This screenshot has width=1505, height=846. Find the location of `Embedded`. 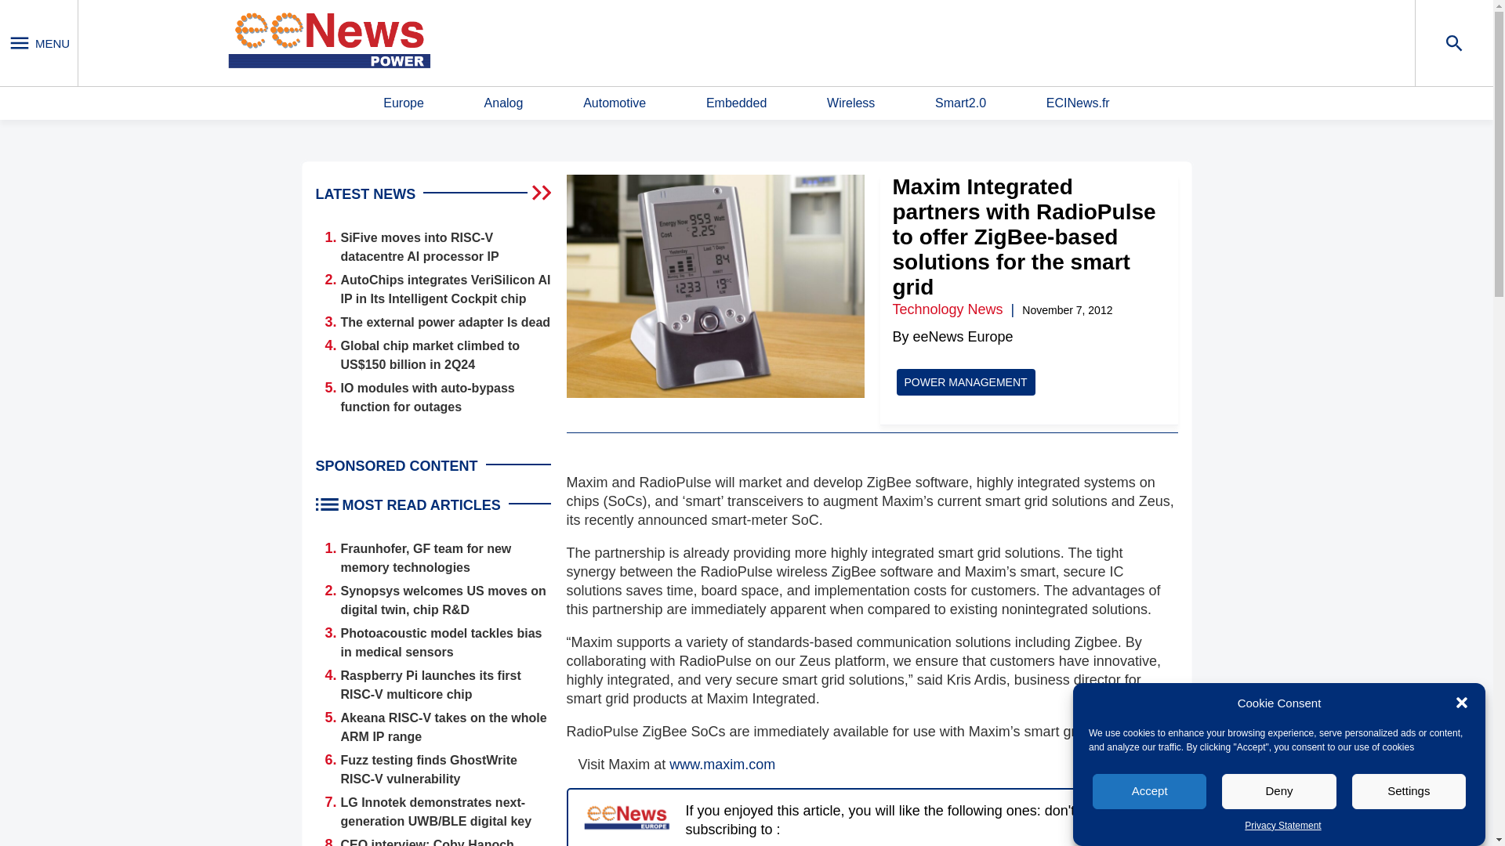

Embedded is located at coordinates (735, 103).